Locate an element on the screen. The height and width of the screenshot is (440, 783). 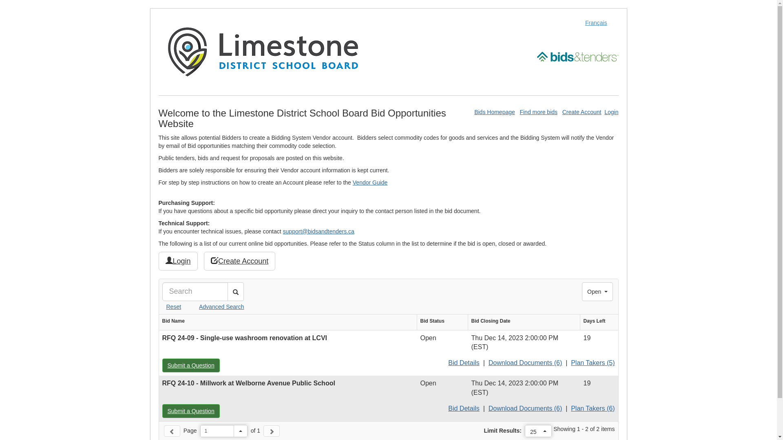
Bids Homepage is located at coordinates (495, 112).